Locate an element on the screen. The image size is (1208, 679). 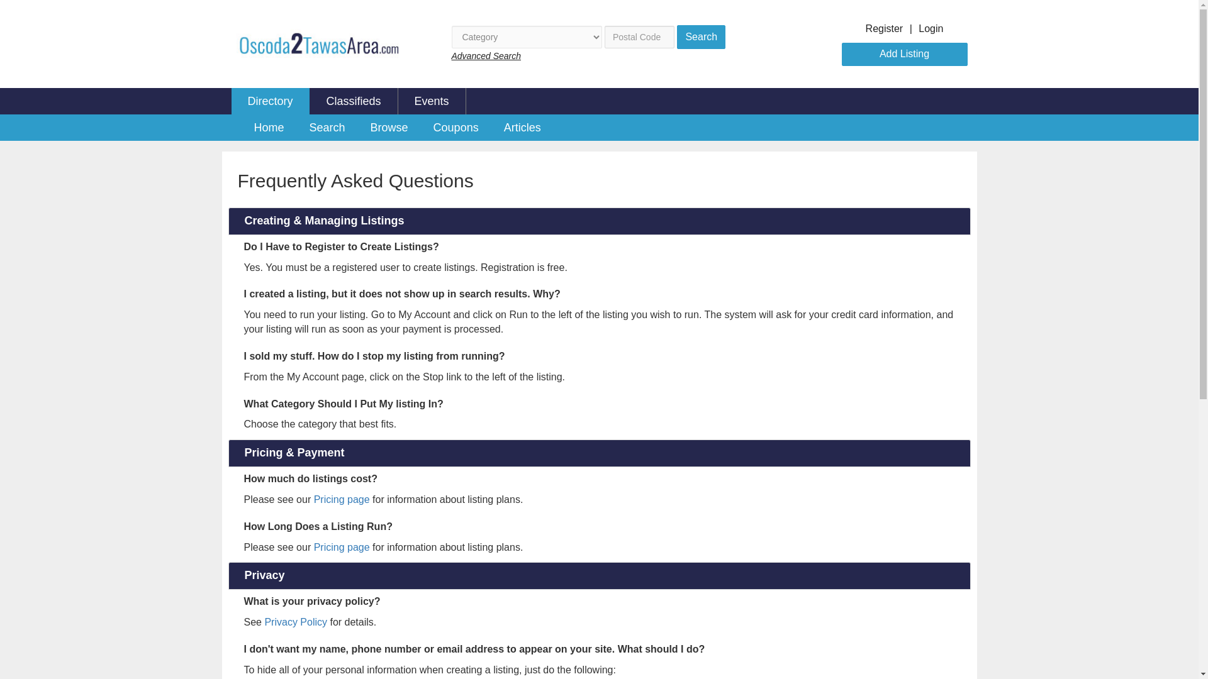
Privacy Policy is located at coordinates (296, 621).